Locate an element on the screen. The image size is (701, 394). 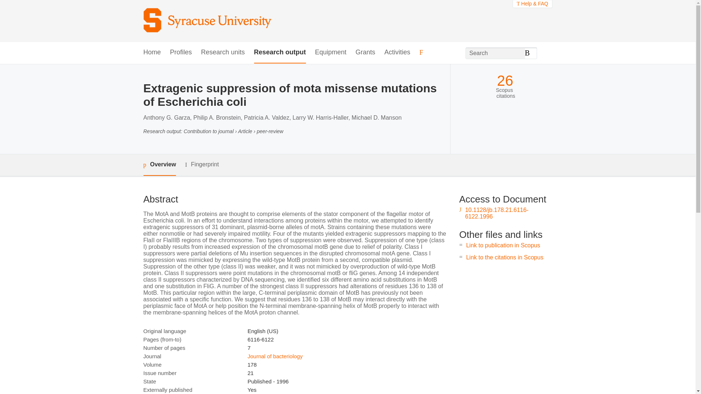
Link to publication in Scopus is located at coordinates (503, 245).